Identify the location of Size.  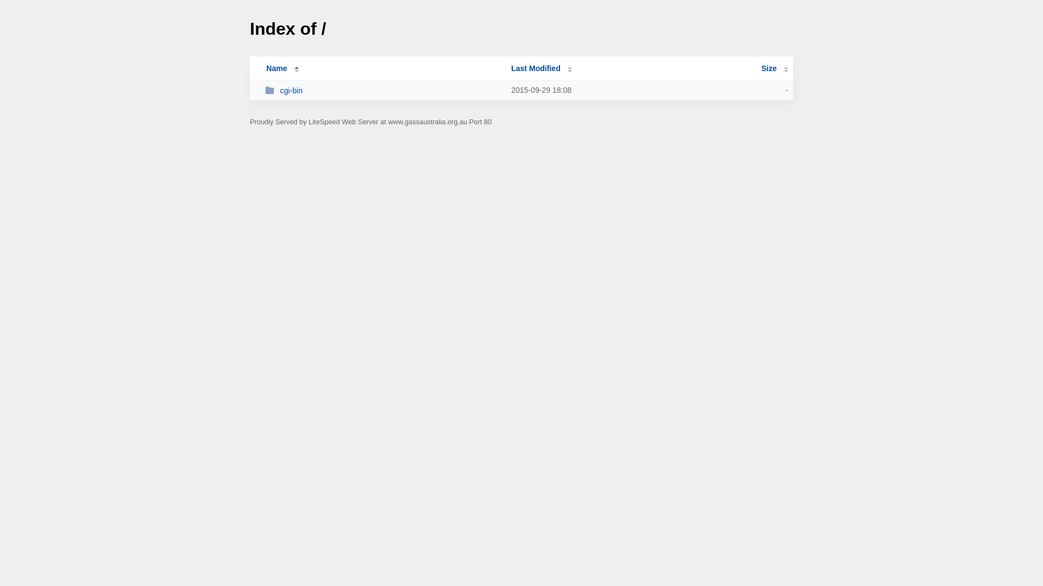
(775, 68).